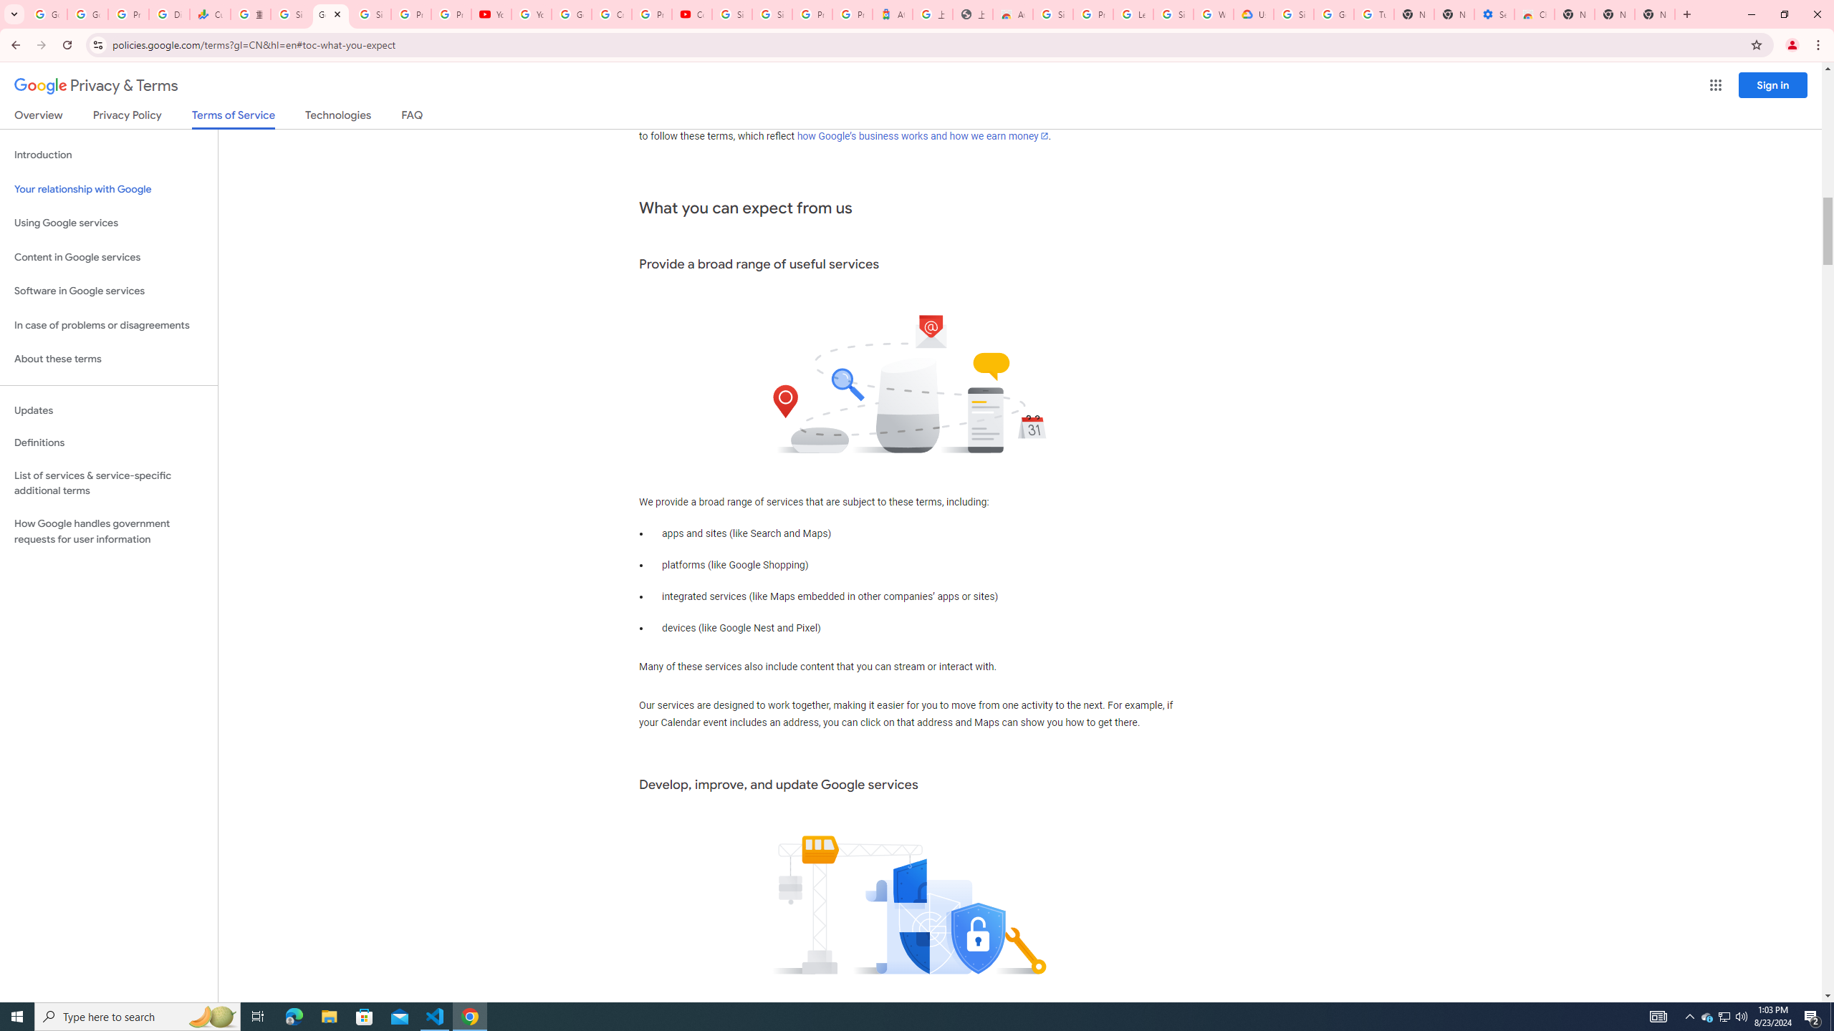 The image size is (1834, 1031). I want to click on Close, so click(337, 14).